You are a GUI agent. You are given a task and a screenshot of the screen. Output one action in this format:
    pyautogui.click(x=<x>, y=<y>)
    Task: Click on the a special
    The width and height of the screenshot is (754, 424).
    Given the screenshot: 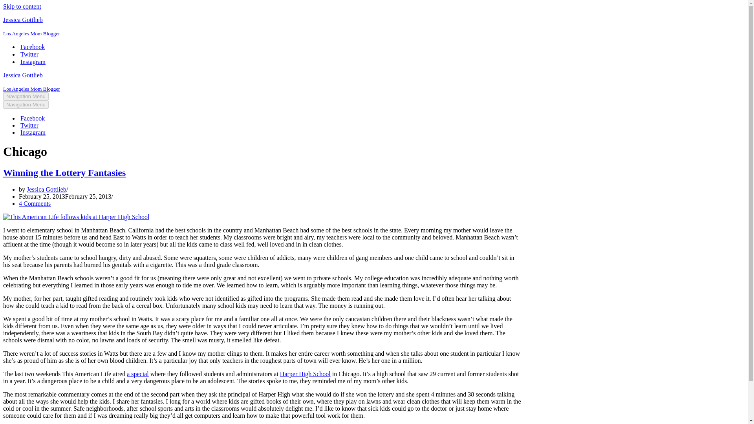 What is the action you would take?
    pyautogui.click(x=137, y=374)
    